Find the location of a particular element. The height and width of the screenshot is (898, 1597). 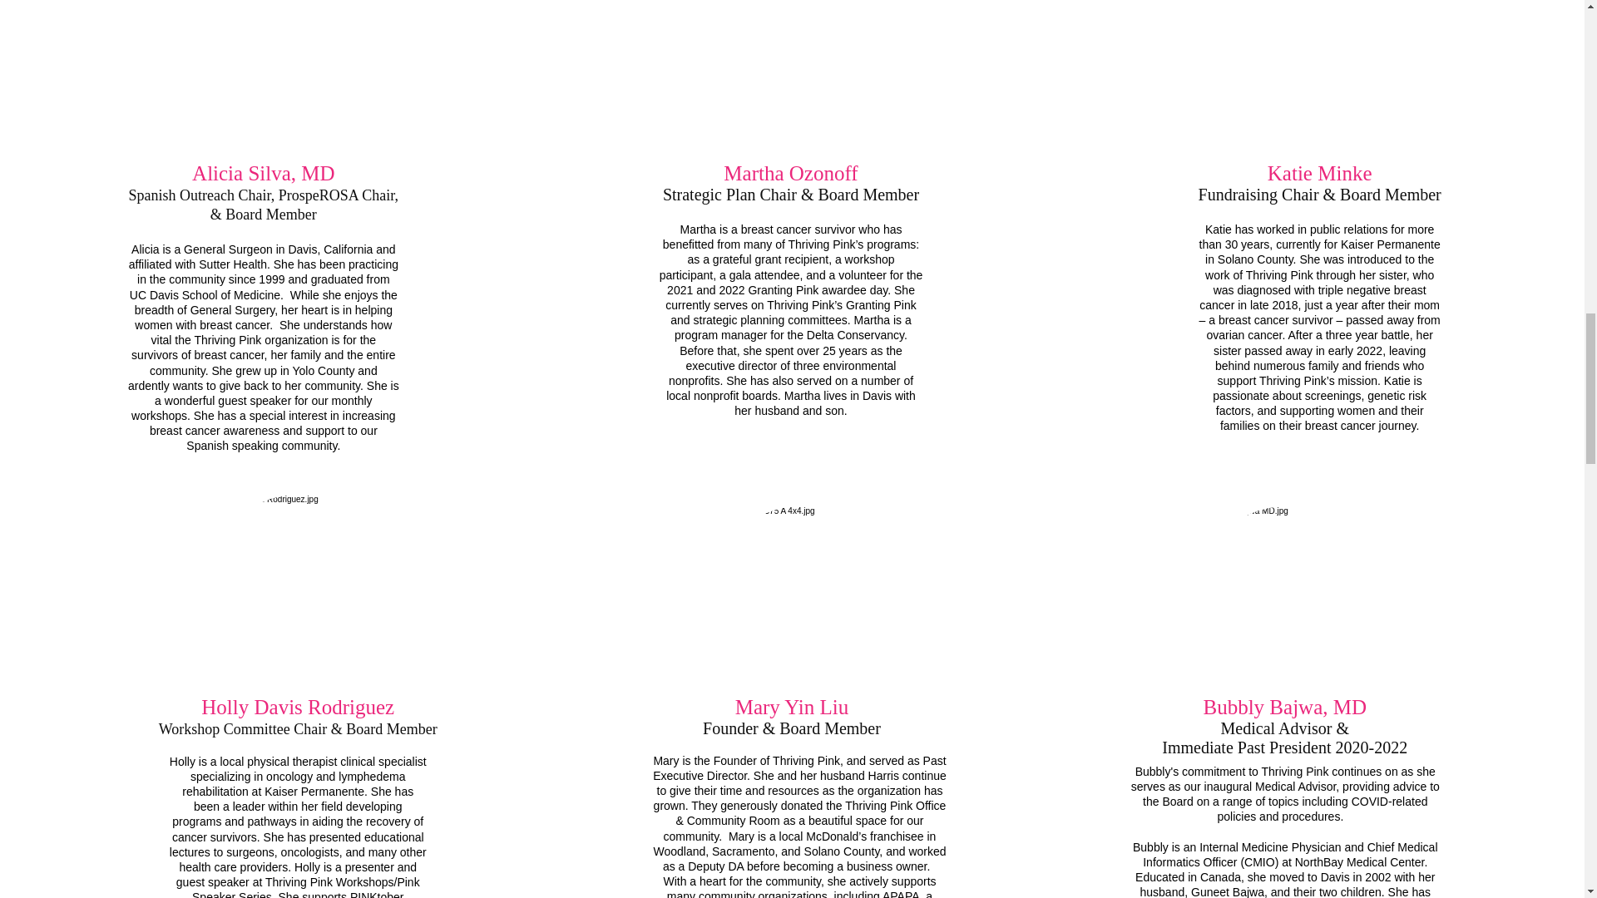

guy2.jpg is located at coordinates (265, 72).